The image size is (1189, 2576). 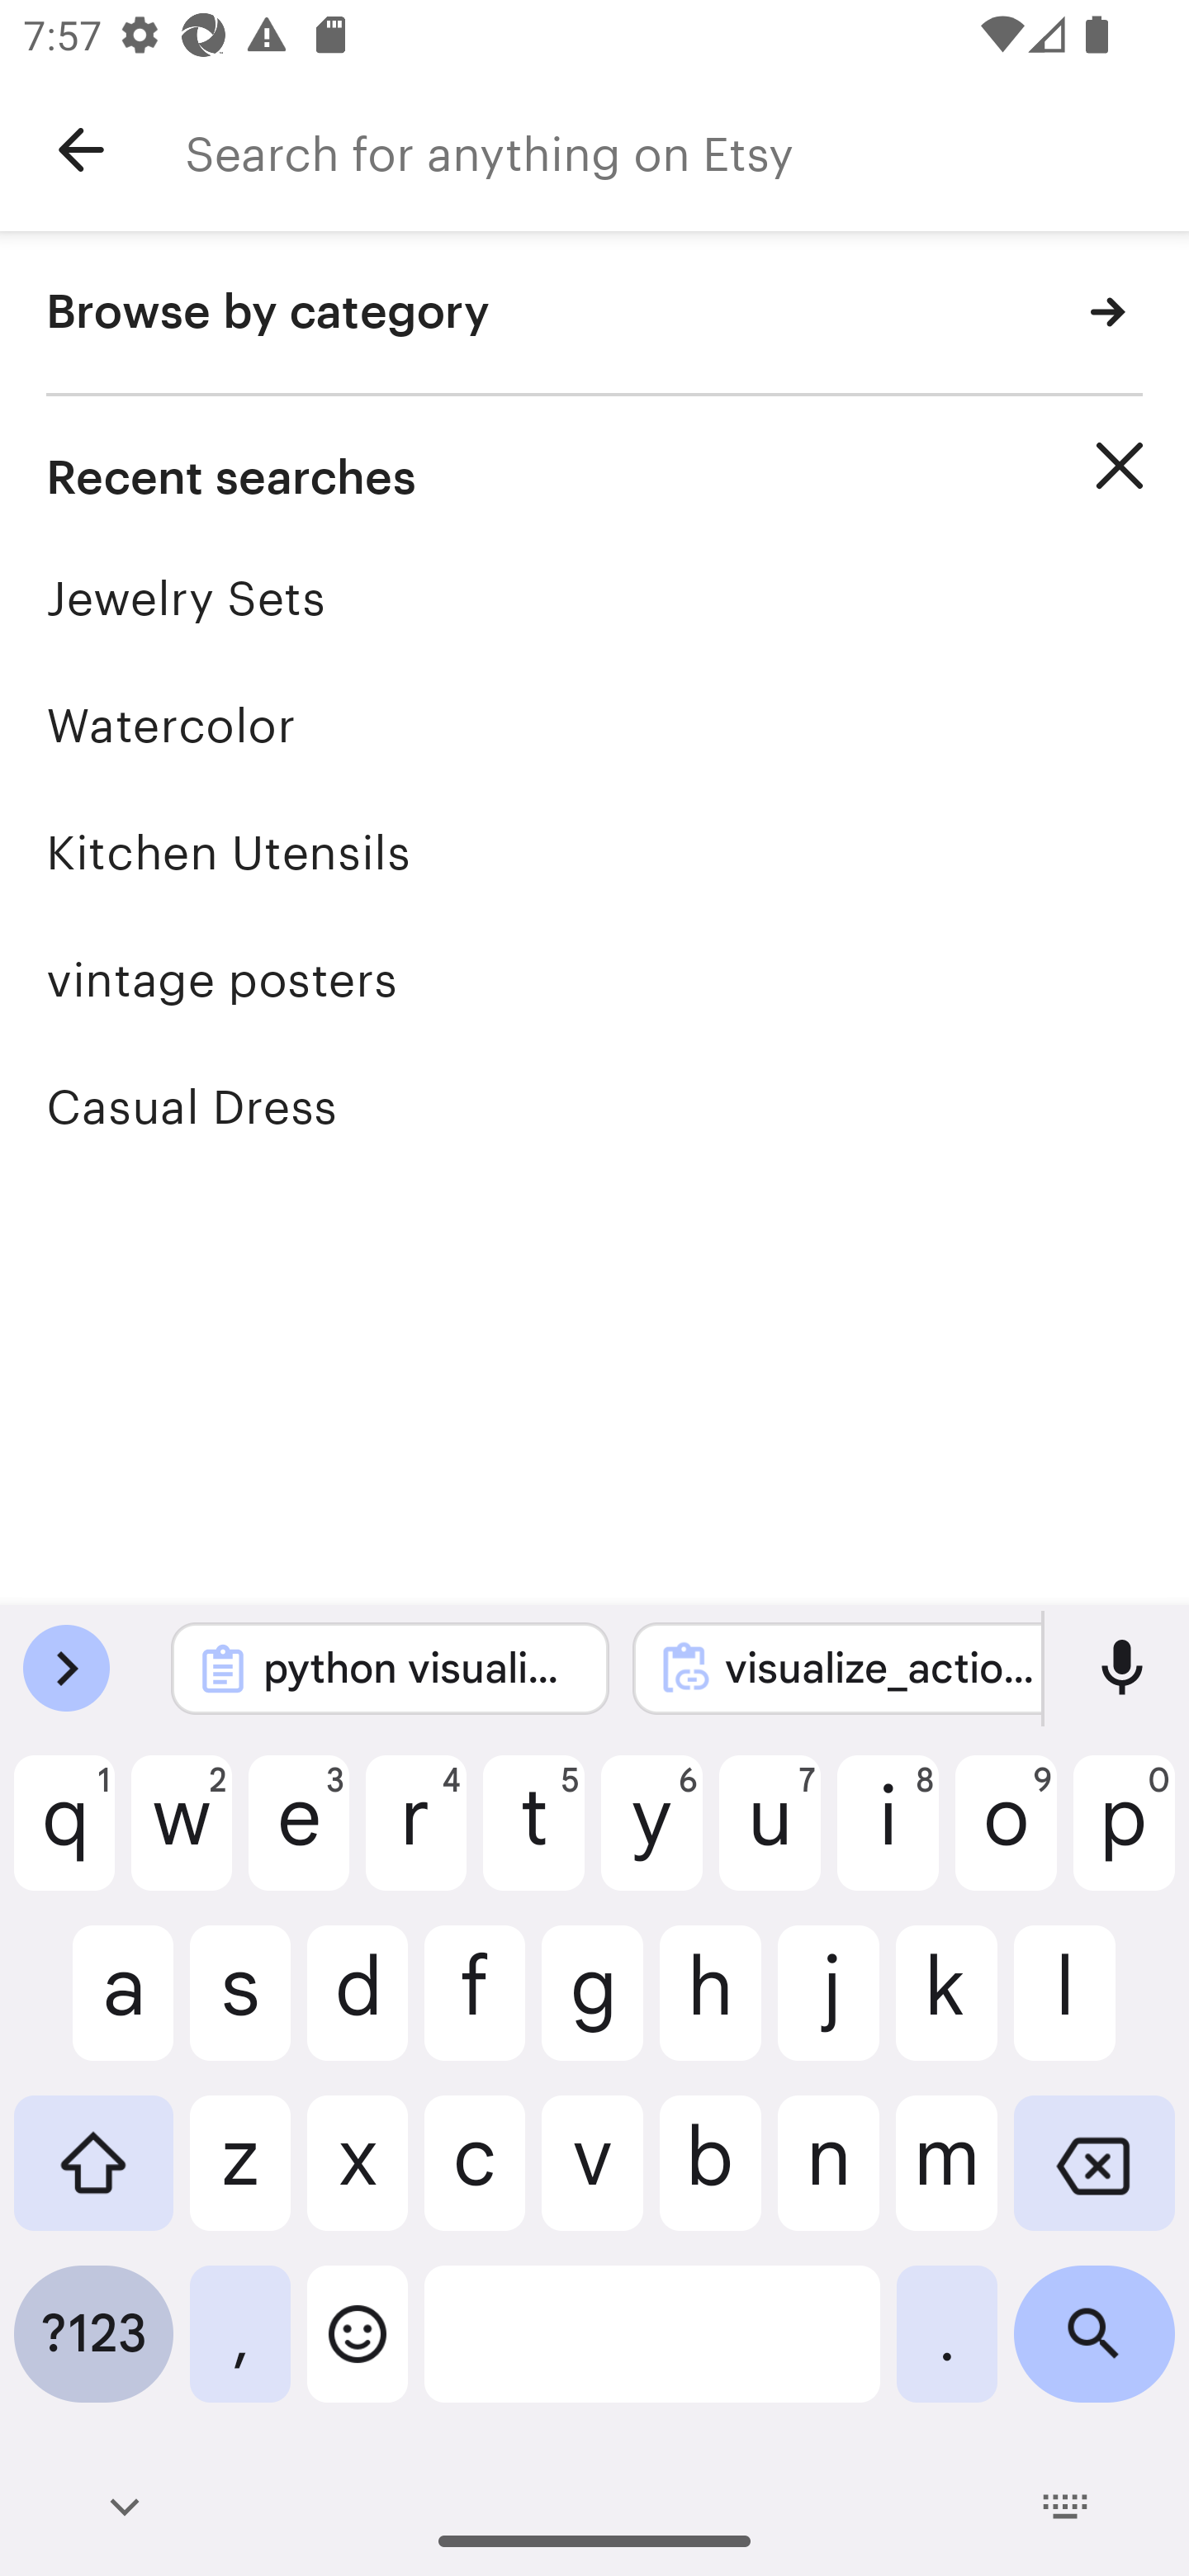 What do you see at coordinates (594, 598) in the screenshot?
I see `Jewelry Sets` at bounding box center [594, 598].